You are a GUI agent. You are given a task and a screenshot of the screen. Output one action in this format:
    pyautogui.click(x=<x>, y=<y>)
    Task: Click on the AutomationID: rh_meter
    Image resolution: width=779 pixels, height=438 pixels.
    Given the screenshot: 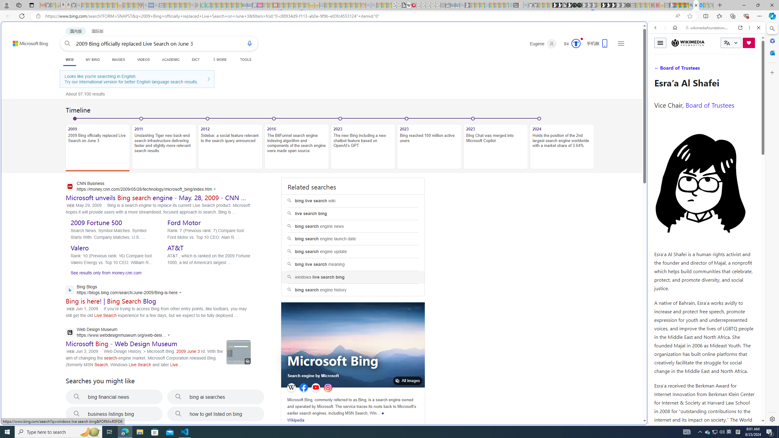 What is the action you would take?
    pyautogui.click(x=576, y=43)
    